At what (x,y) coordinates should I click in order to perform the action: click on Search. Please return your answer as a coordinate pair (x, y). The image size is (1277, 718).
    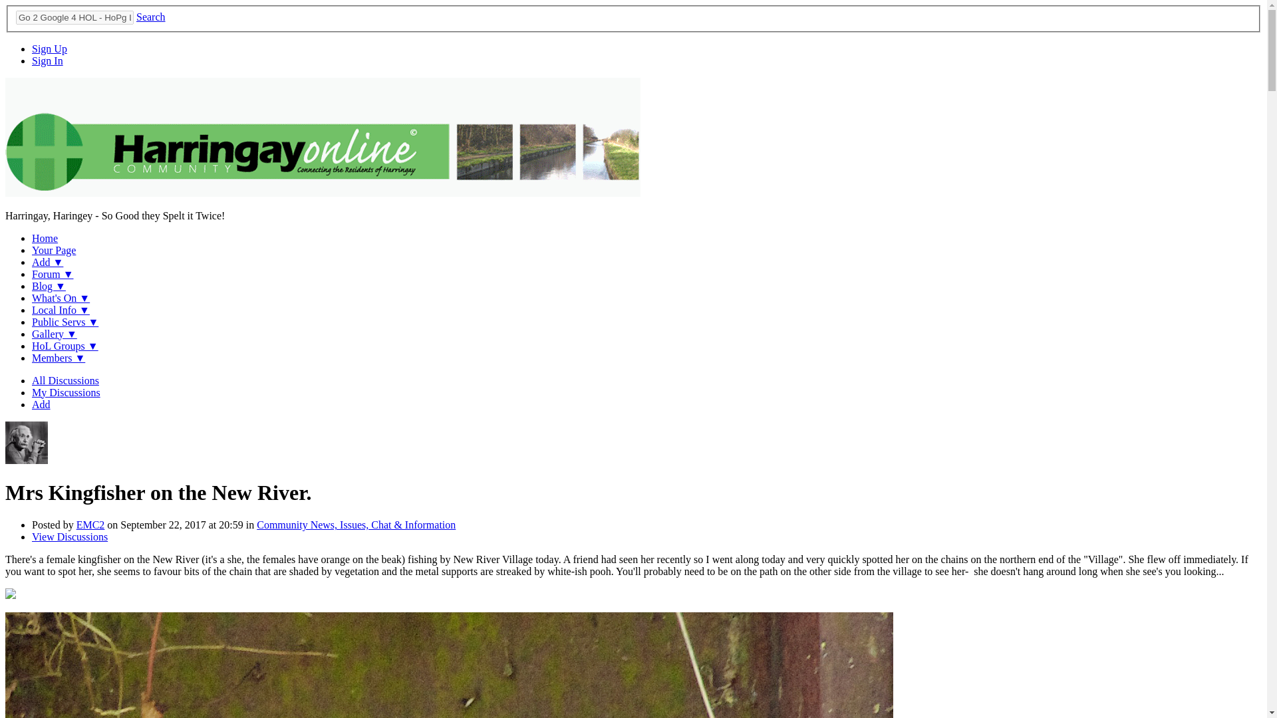
    Looking at the image, I should click on (151, 17).